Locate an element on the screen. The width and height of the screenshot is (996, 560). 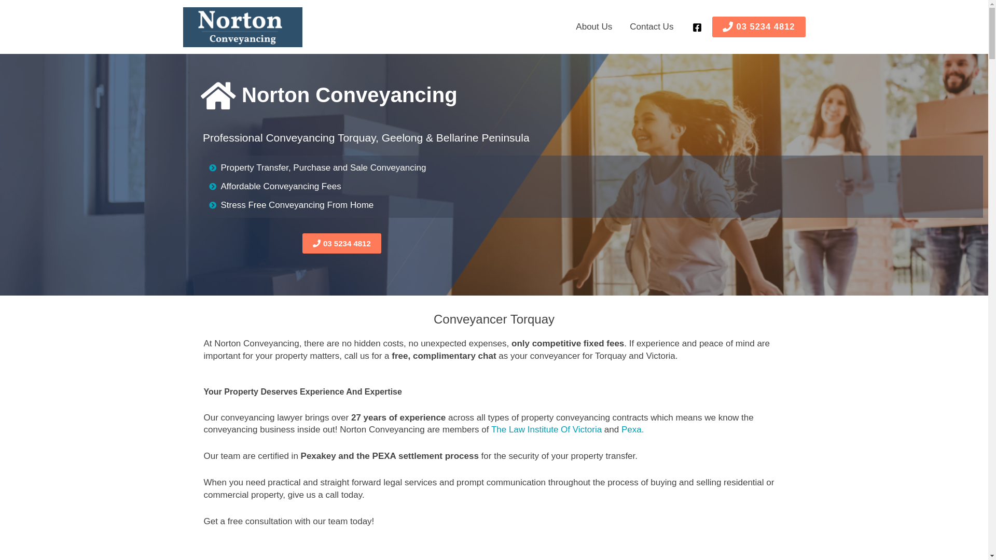
03 5234 4812 is located at coordinates (342, 244).